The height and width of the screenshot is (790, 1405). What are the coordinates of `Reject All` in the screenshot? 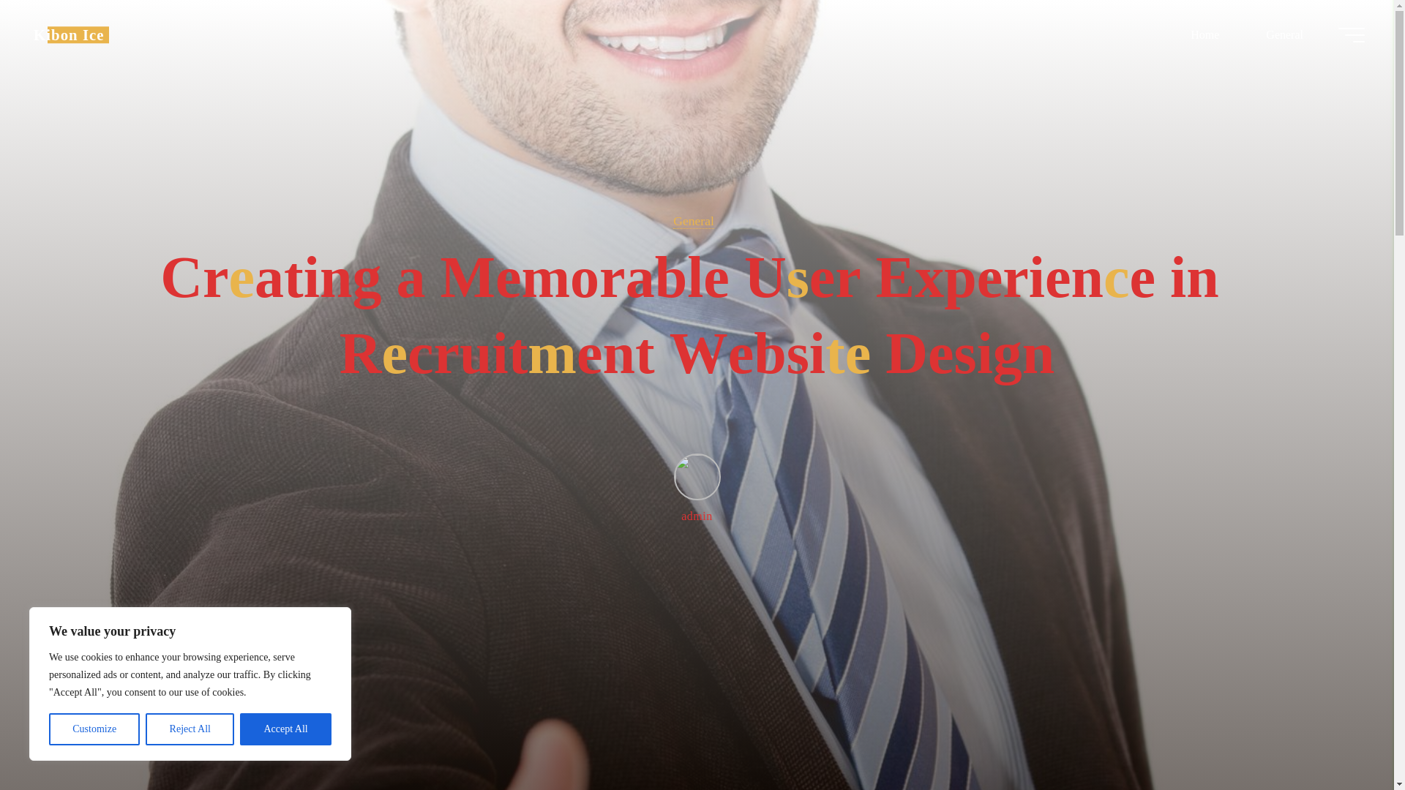 It's located at (190, 729).